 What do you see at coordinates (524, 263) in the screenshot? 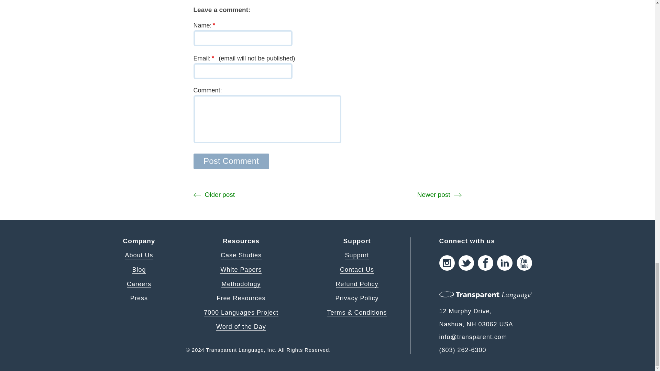
I see `YouTube` at bounding box center [524, 263].